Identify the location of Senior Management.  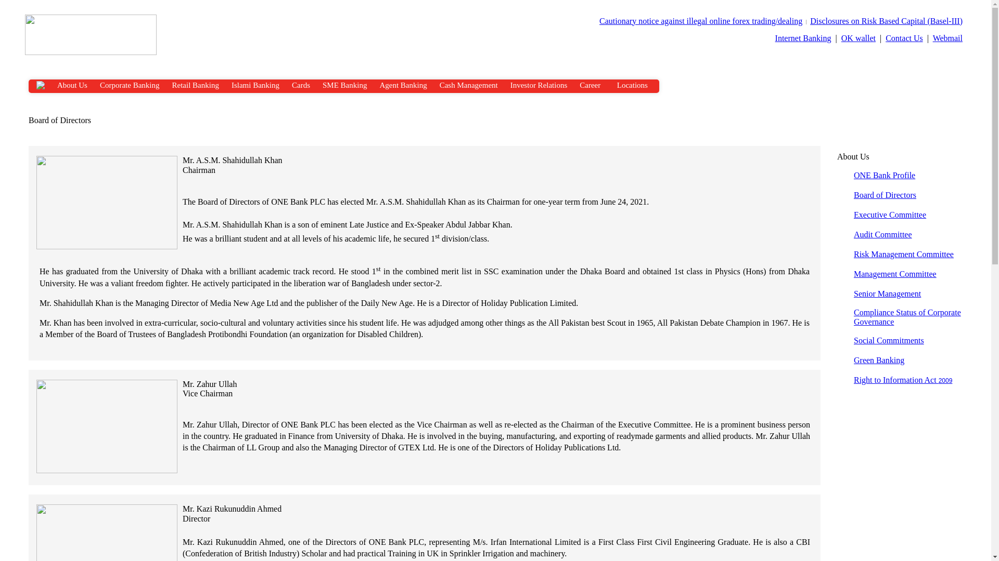
(888, 294).